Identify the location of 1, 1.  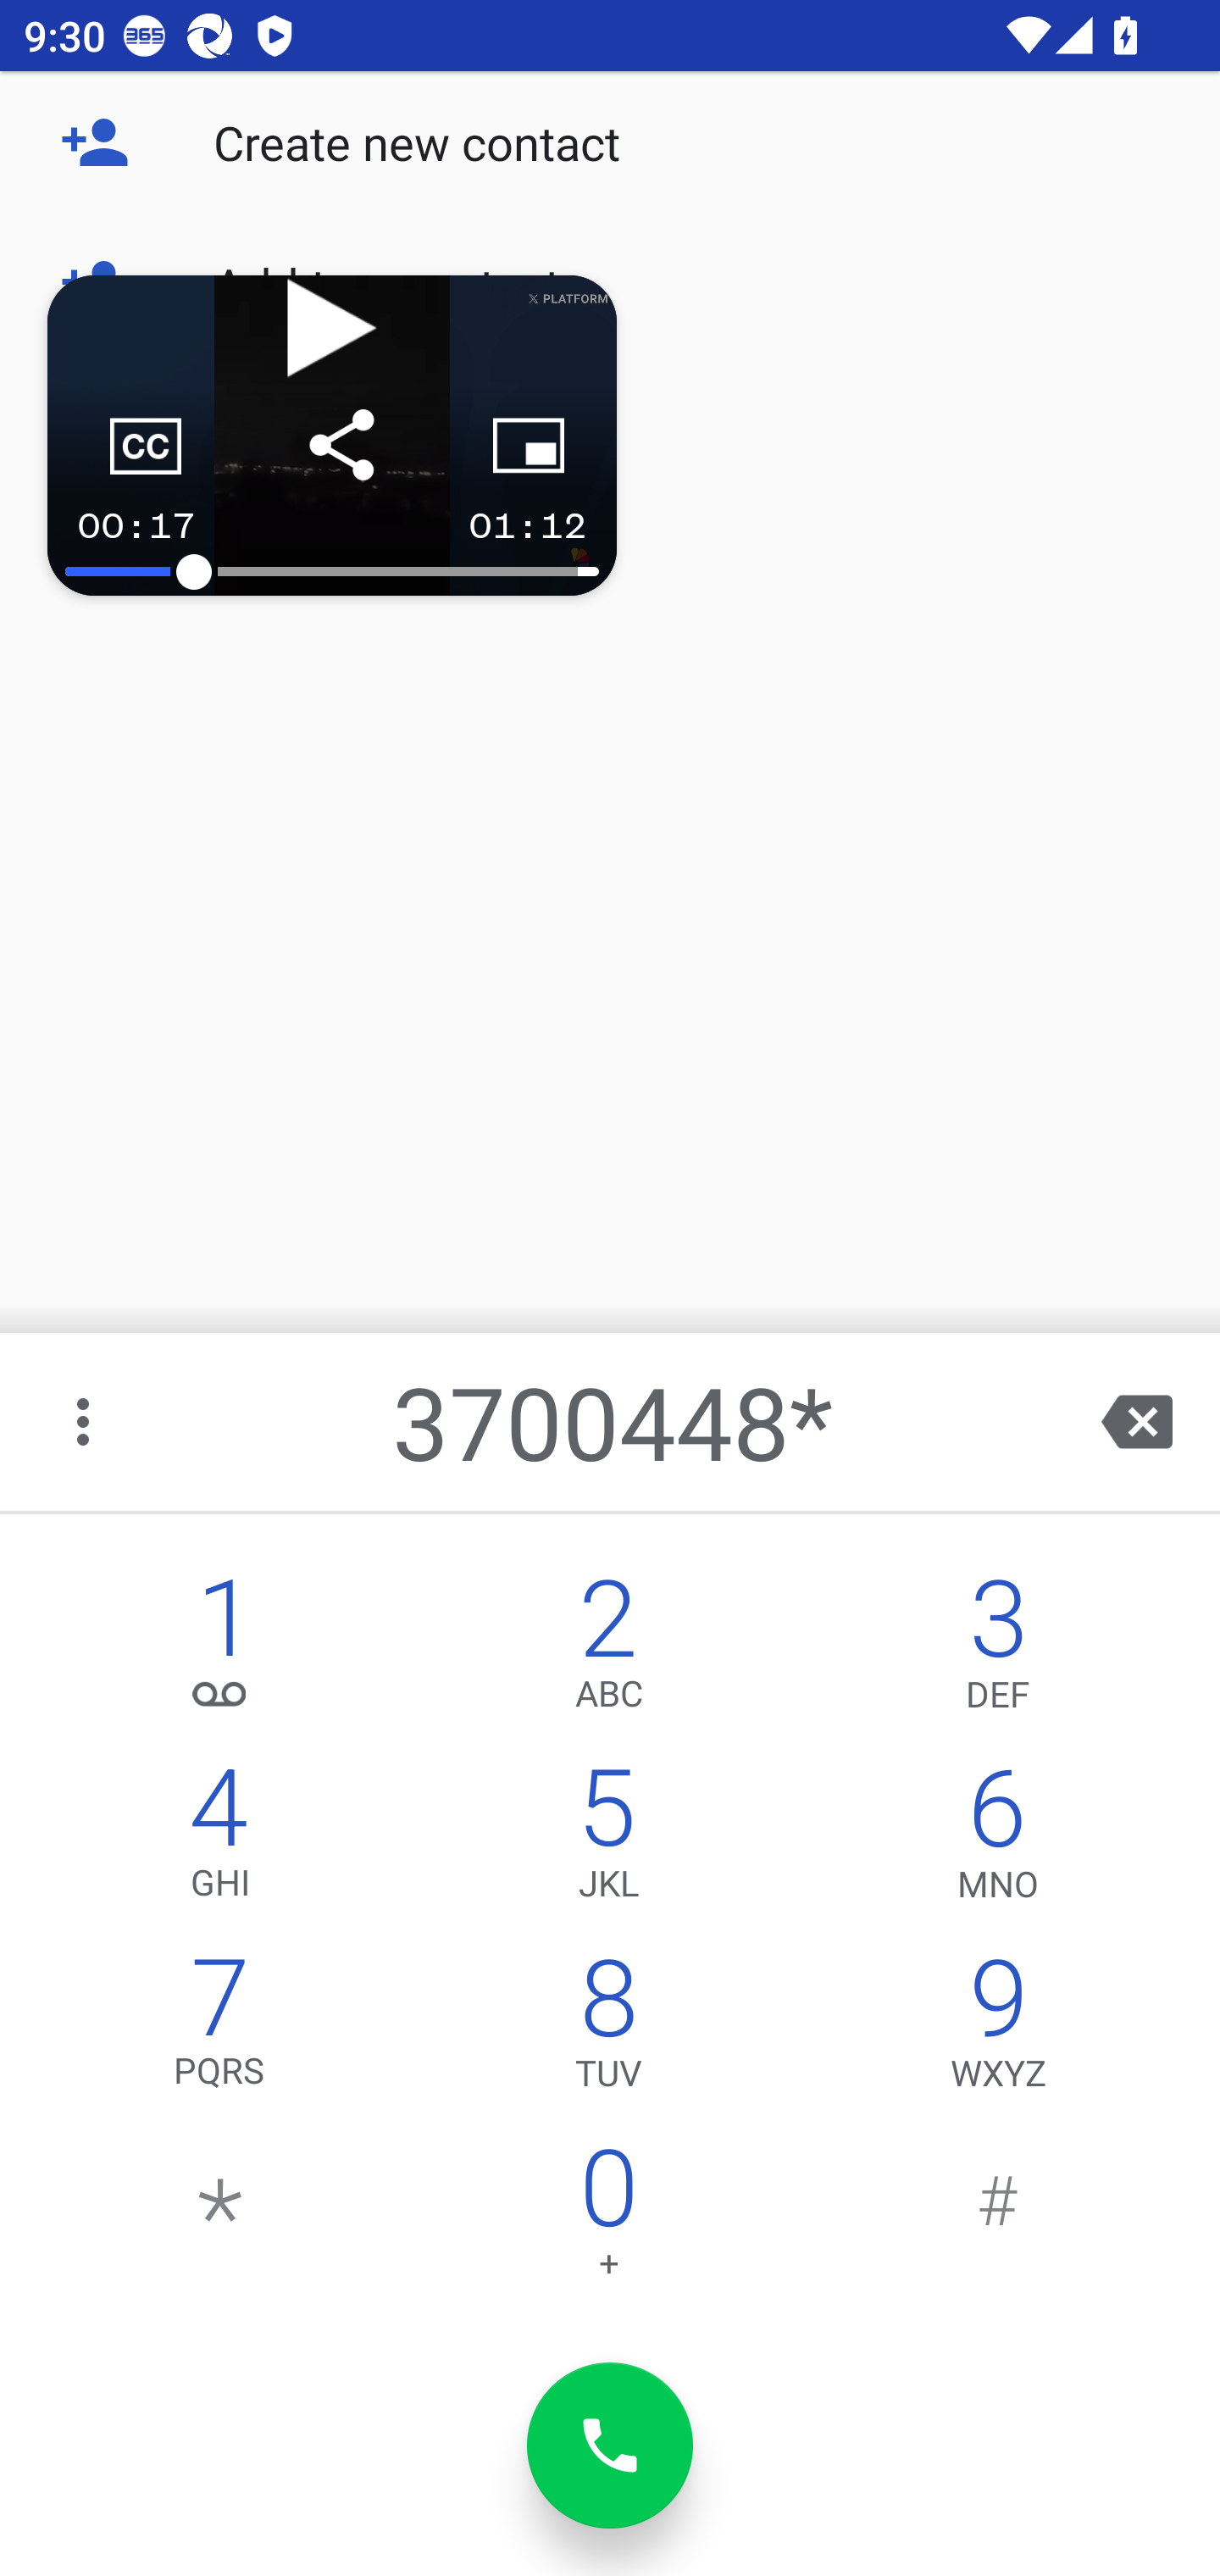
(220, 1651).